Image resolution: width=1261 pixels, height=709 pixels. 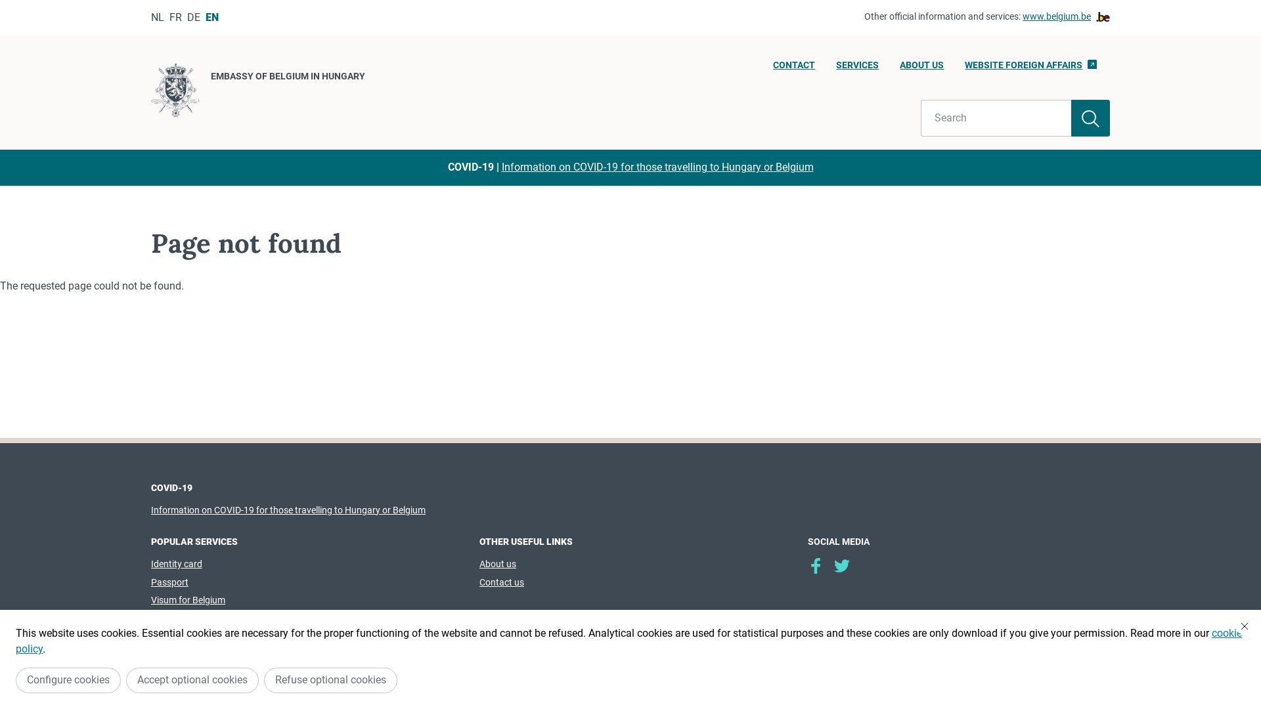 What do you see at coordinates (922, 69) in the screenshot?
I see `ABOUT US` at bounding box center [922, 69].